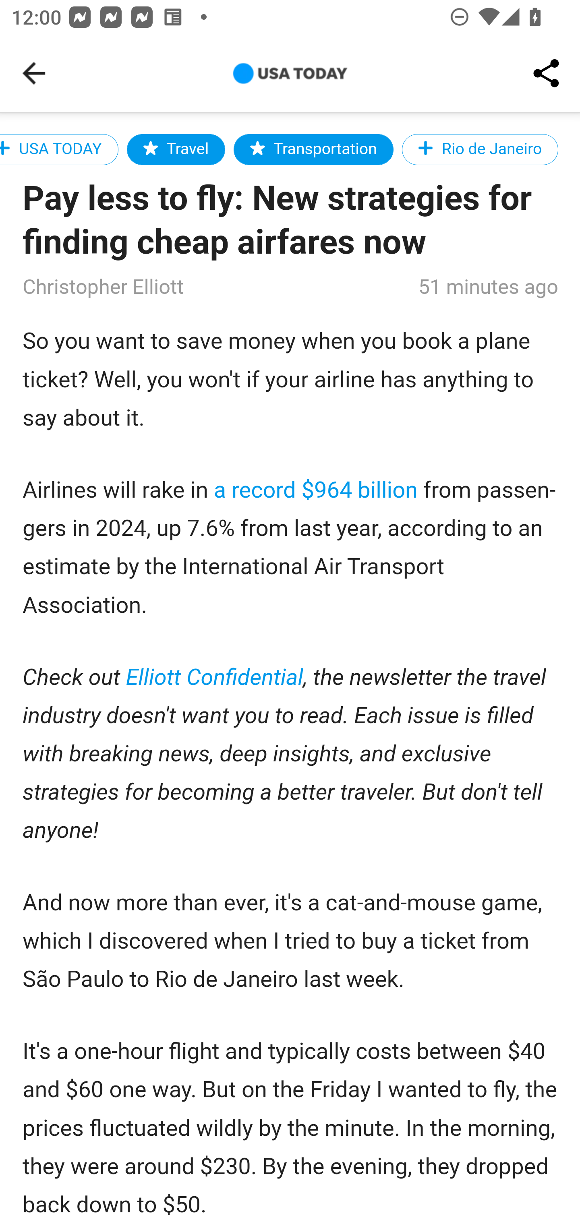 The width and height of the screenshot is (580, 1224). Describe the element at coordinates (480, 149) in the screenshot. I see `Rio de Janeiro` at that location.